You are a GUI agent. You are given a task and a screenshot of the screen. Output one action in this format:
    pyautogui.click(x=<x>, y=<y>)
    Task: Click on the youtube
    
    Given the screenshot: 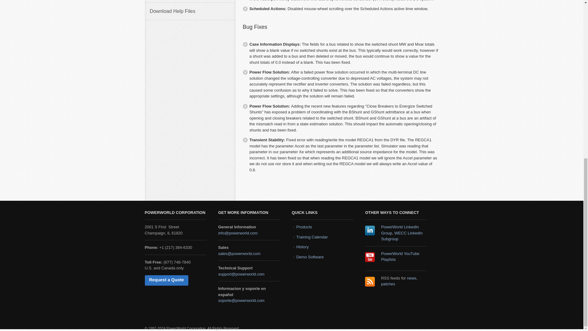 What is the action you would take?
    pyautogui.click(x=370, y=257)
    